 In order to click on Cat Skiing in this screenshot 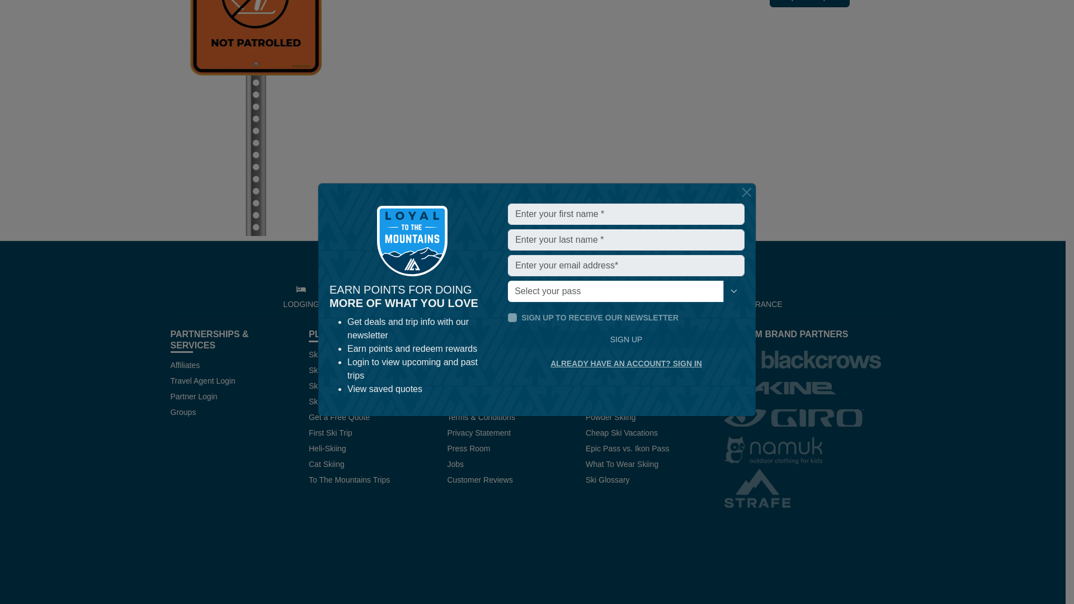, I will do `click(327, 464)`.